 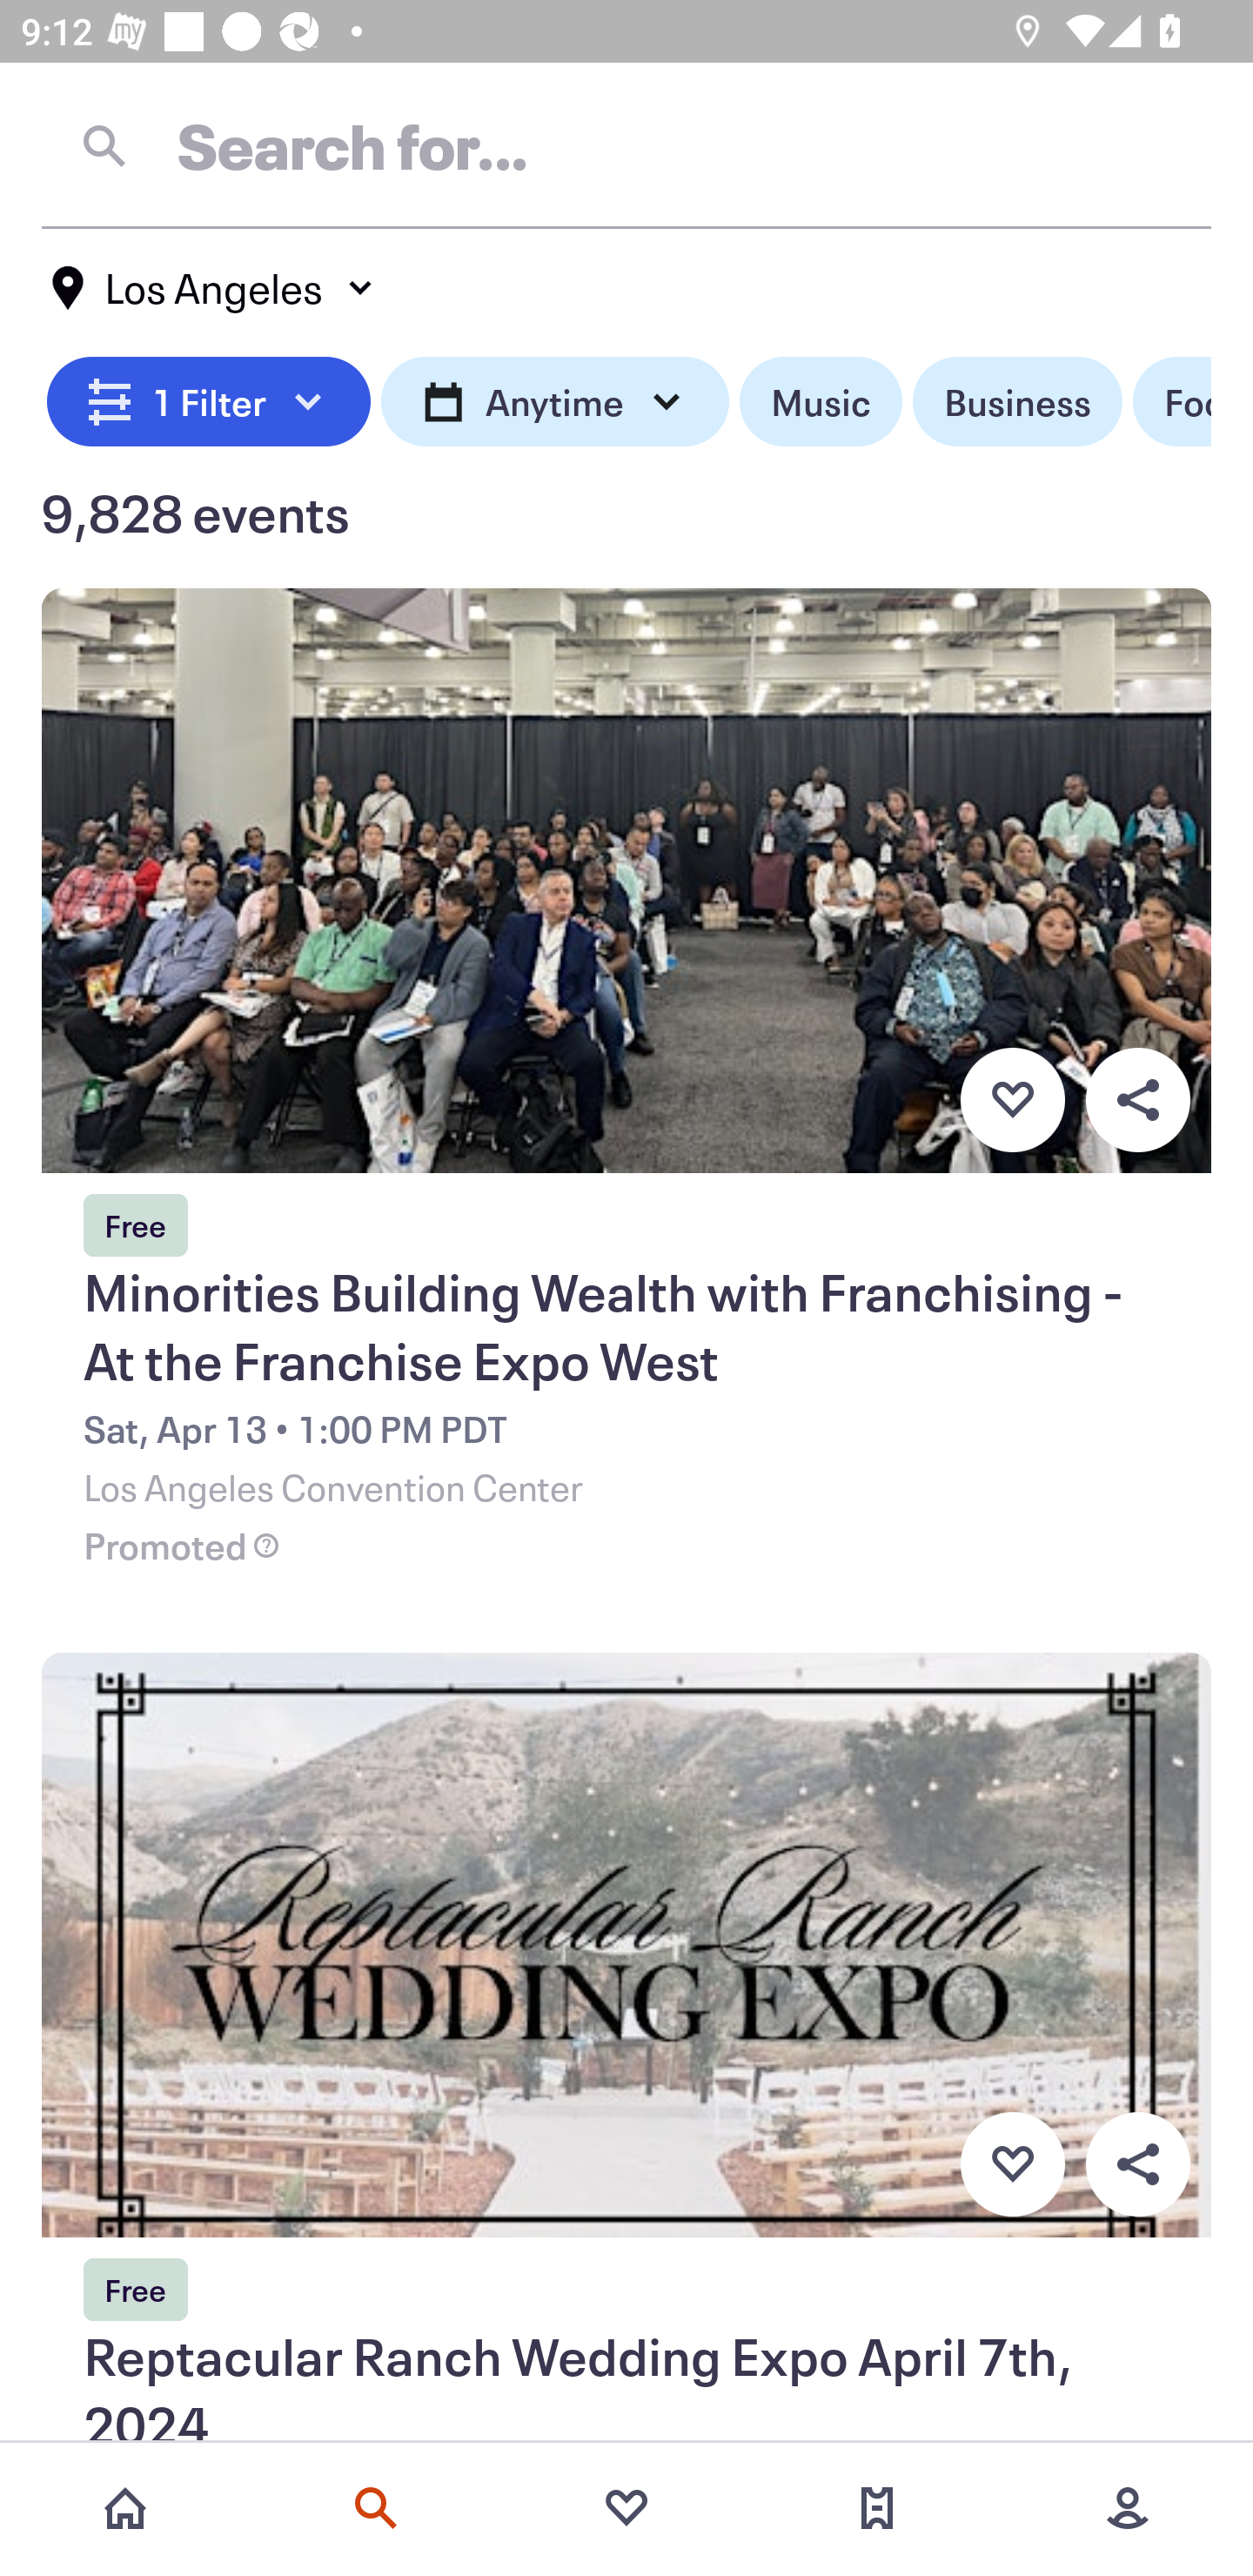 I want to click on Favorite button, so click(x=1012, y=1099).